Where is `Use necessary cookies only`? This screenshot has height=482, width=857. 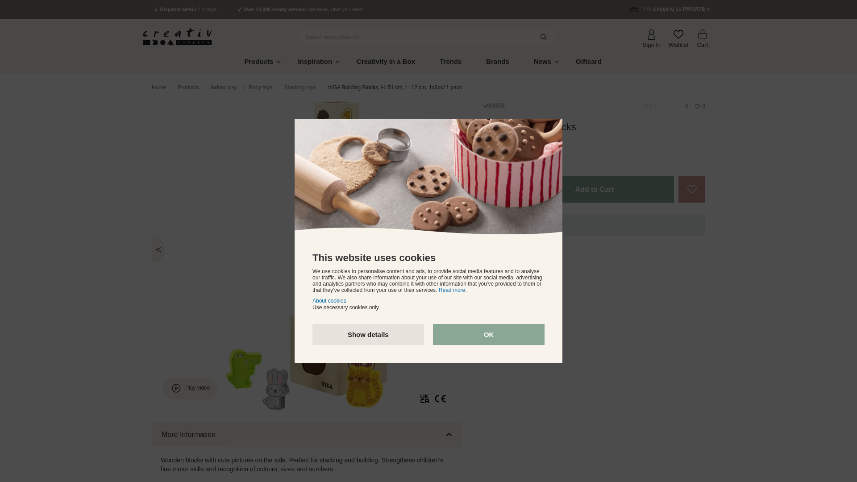 Use necessary cookies only is located at coordinates (345, 307).